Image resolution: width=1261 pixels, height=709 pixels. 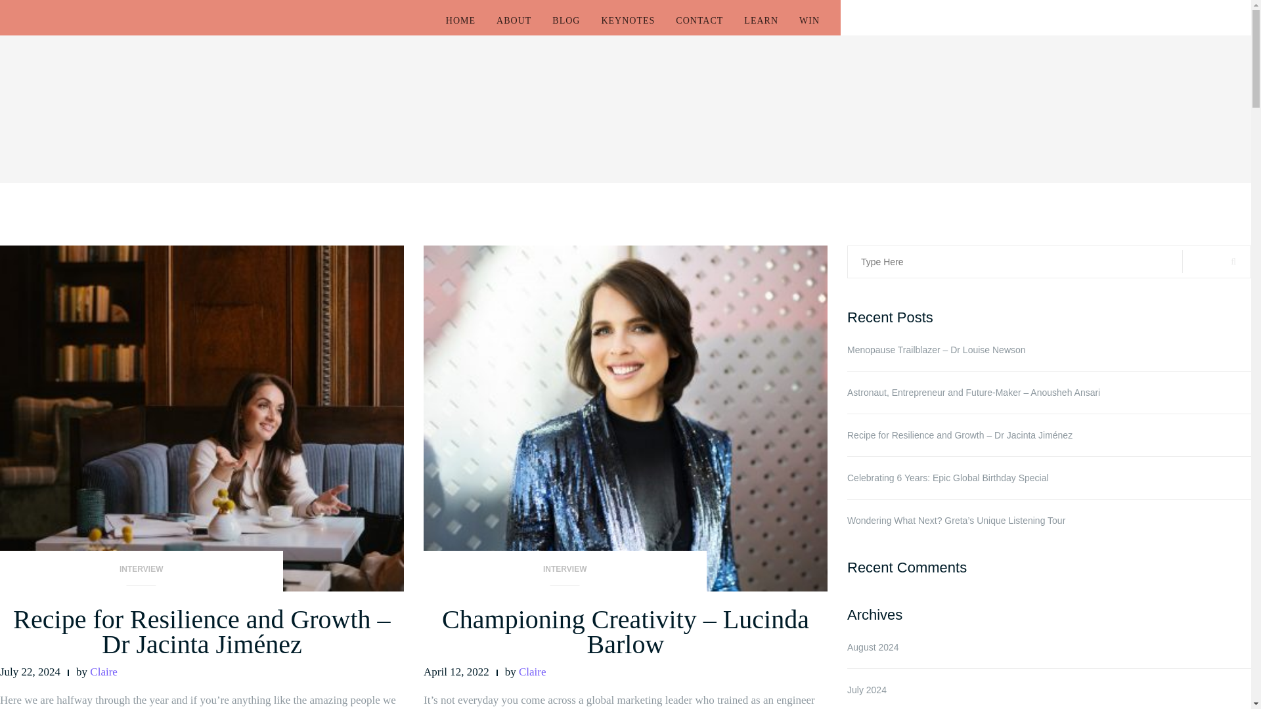 I want to click on LEARN, so click(x=761, y=21).